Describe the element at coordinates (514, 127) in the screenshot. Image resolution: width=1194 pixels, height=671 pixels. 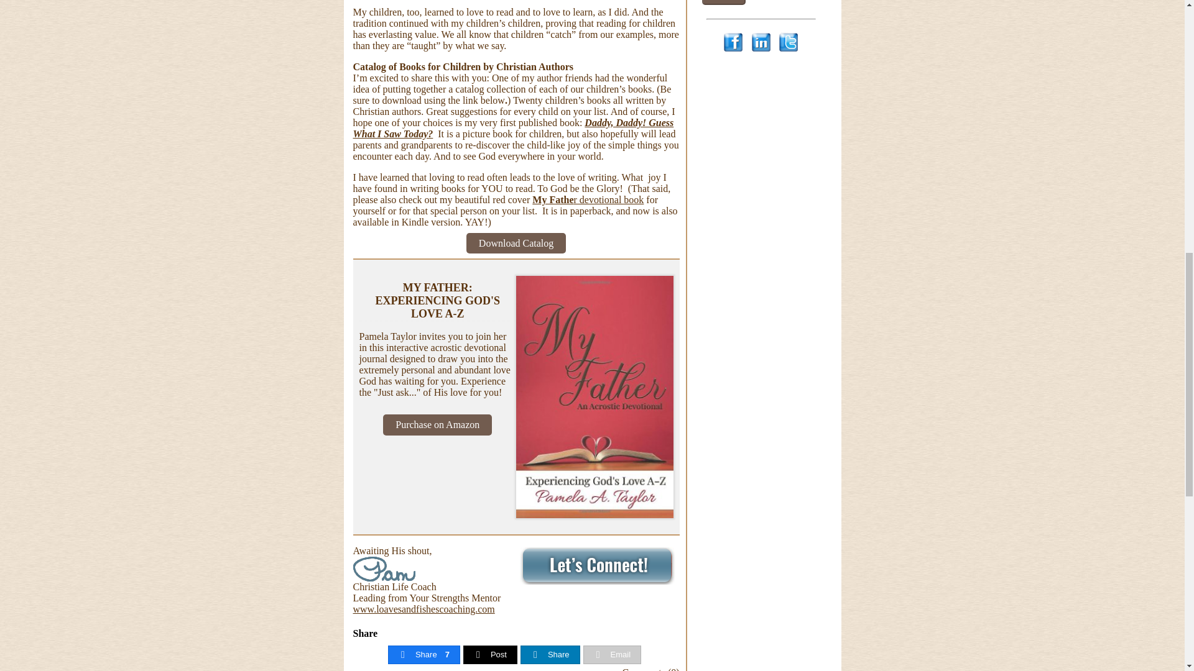
I see `Daddy, Daddy! Guess What I Saw Today?` at that location.